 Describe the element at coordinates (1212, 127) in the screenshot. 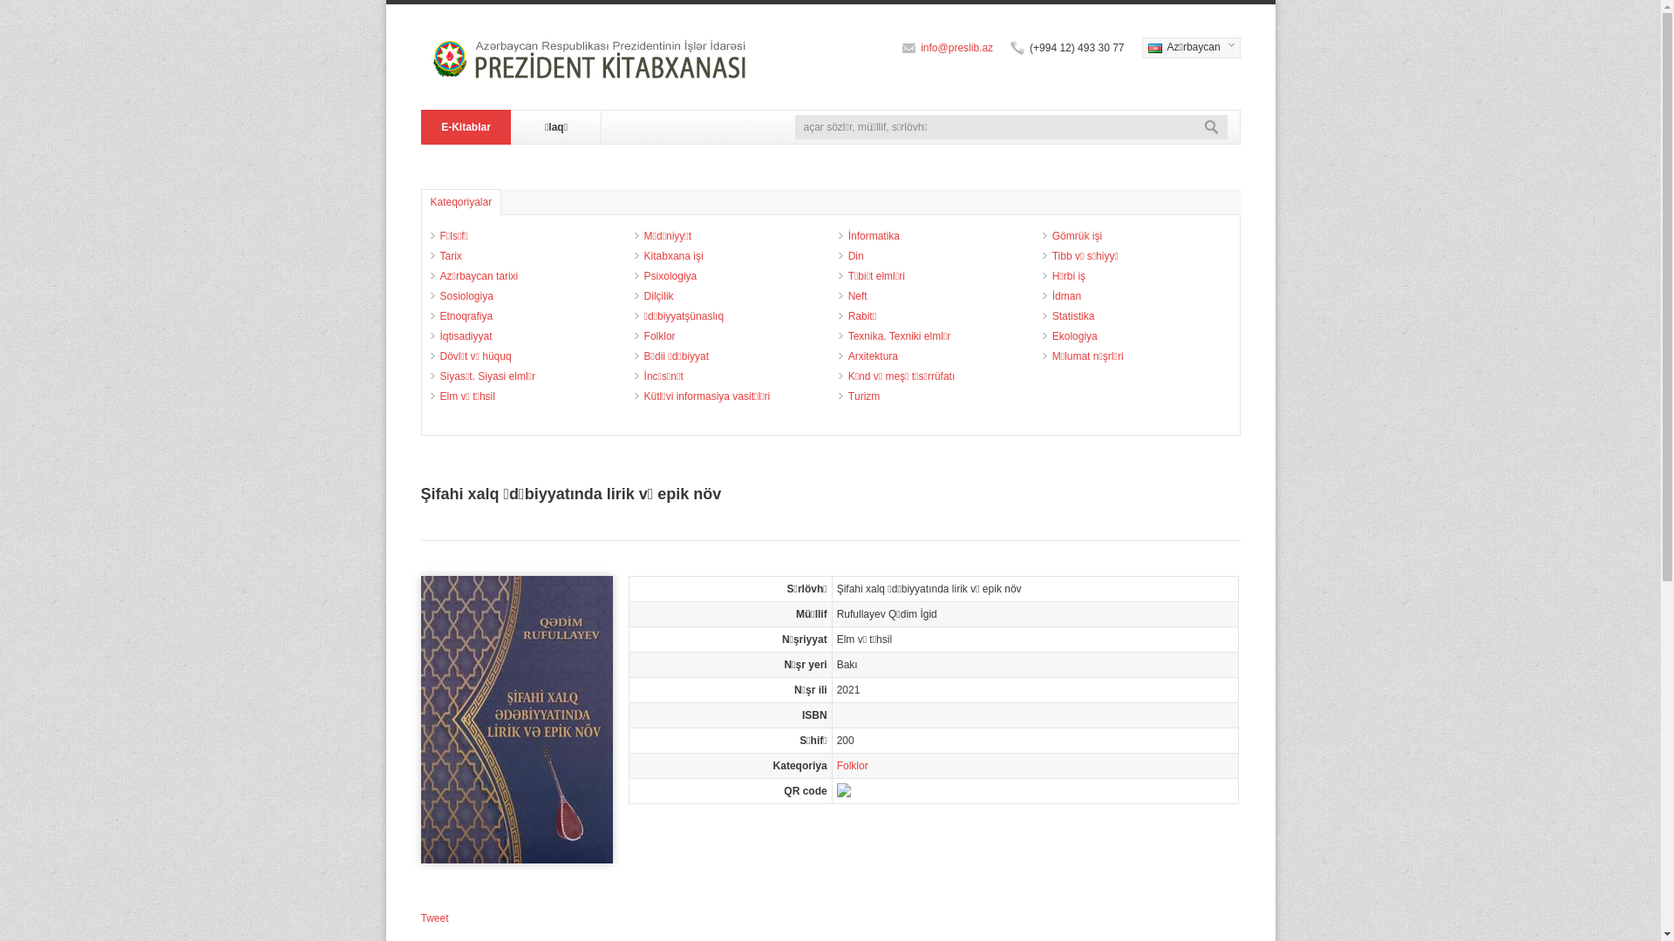

I see `Search` at that location.